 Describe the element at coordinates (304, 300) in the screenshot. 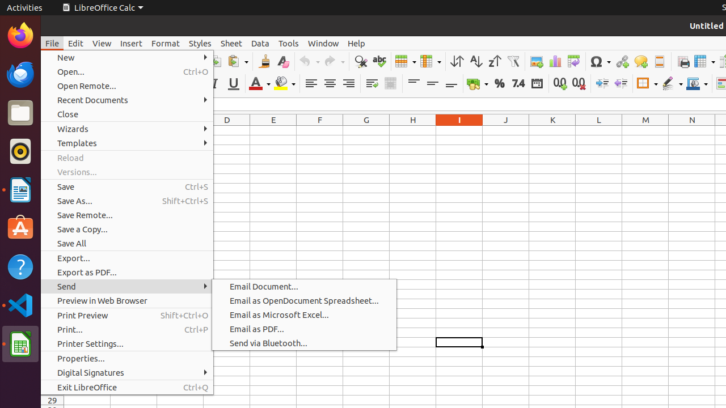

I see `Email as OpenDocument Spreadsheet...` at that location.